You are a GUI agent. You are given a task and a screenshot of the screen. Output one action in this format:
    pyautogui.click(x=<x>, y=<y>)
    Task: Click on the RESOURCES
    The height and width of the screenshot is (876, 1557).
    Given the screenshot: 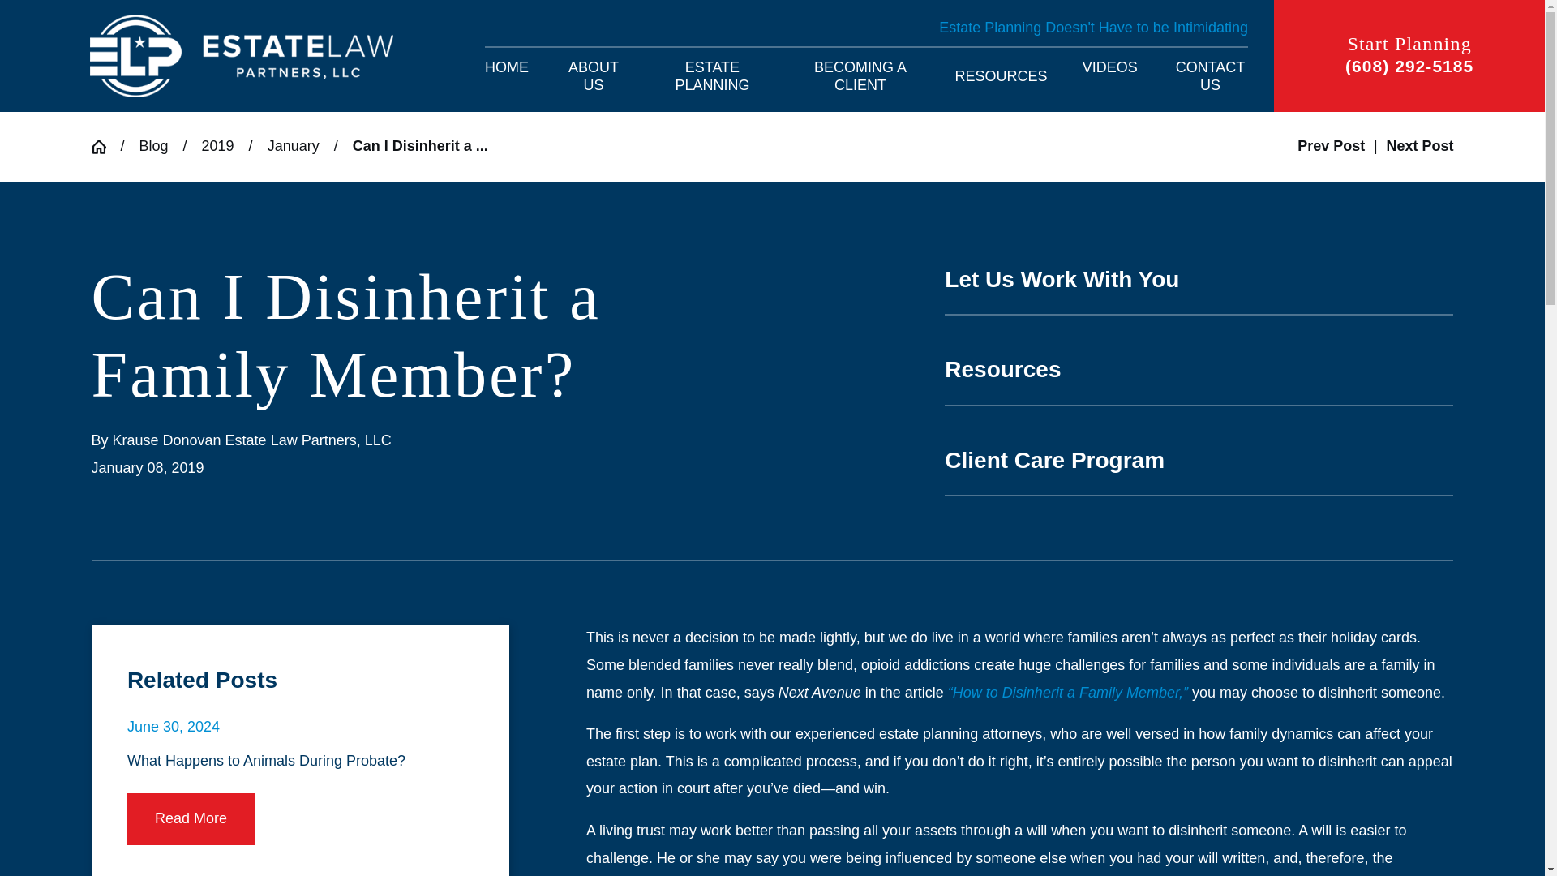 What is the action you would take?
    pyautogui.click(x=1002, y=76)
    